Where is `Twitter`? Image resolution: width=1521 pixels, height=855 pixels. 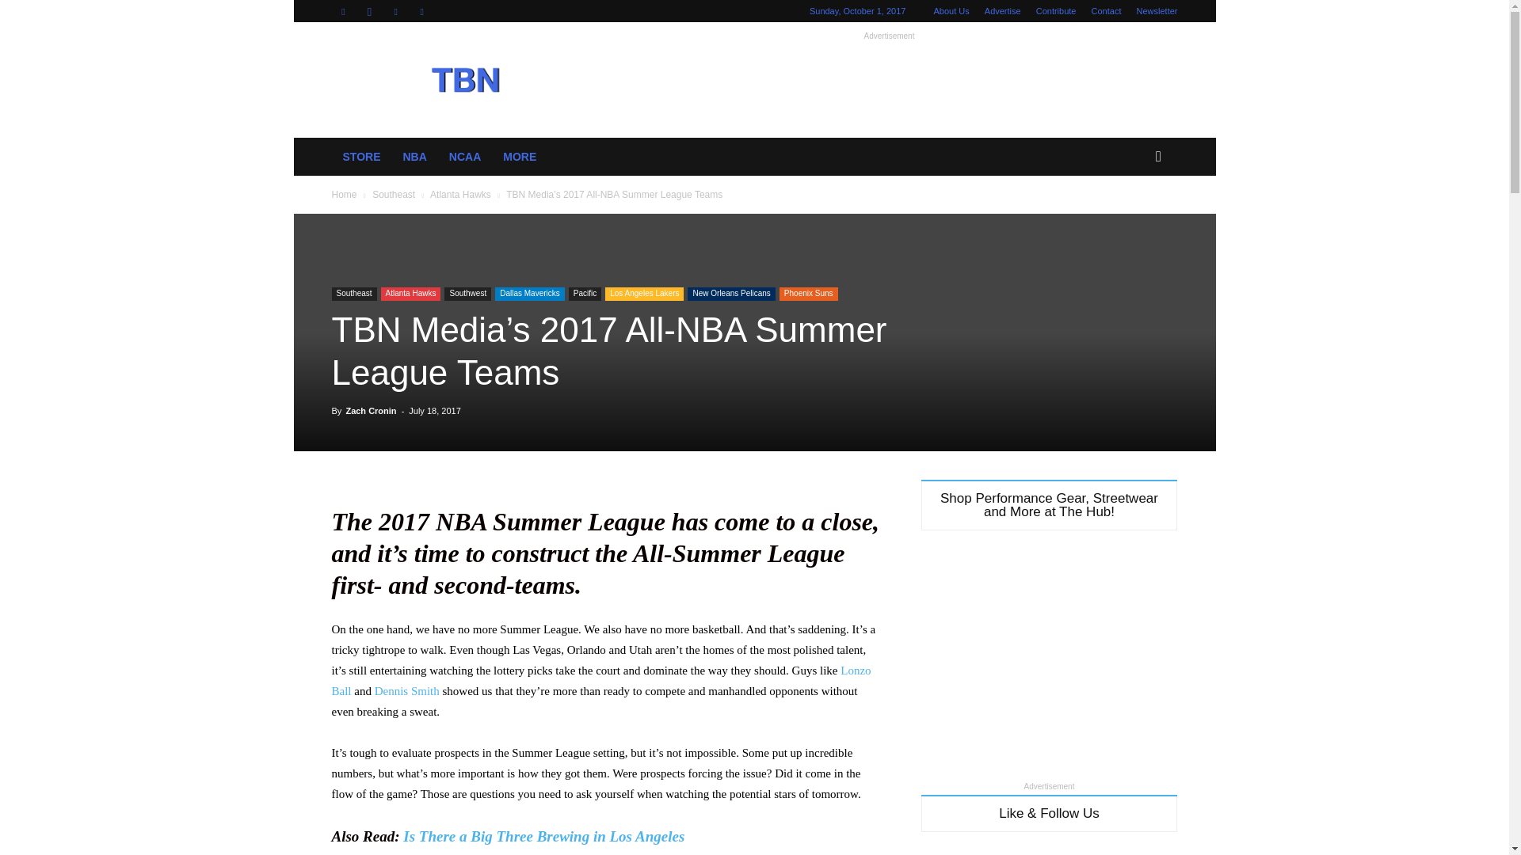
Twitter is located at coordinates (396, 11).